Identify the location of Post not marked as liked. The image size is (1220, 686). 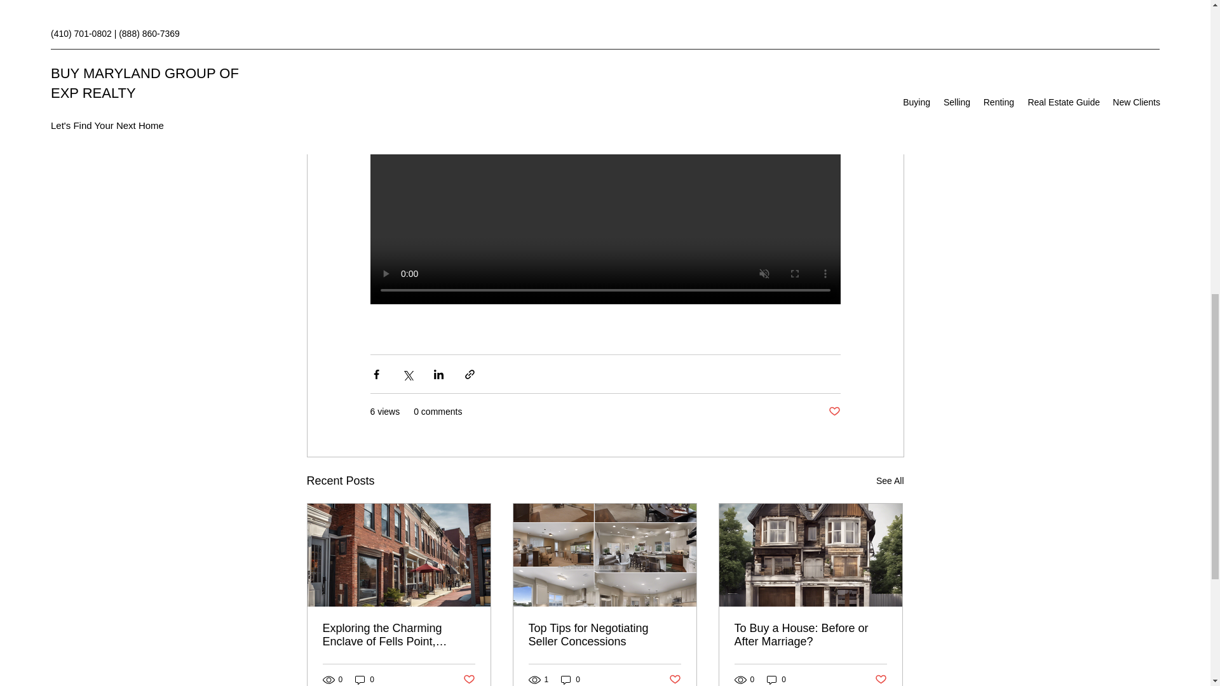
(881, 680).